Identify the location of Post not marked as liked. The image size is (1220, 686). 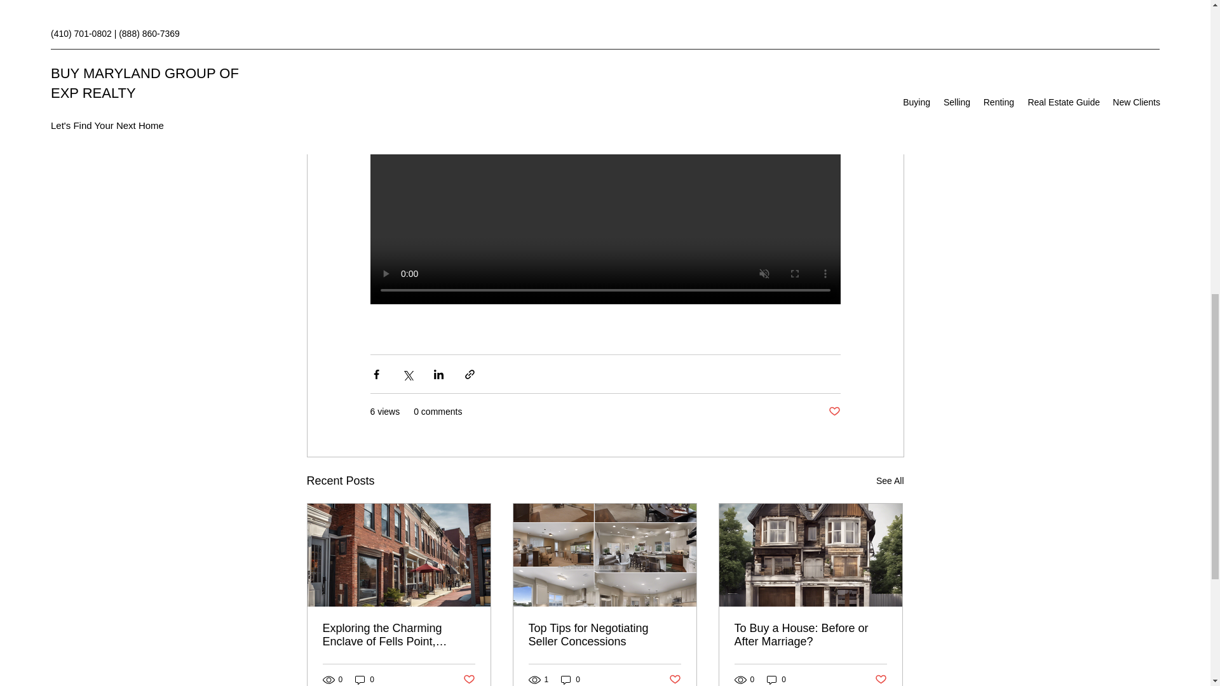
(881, 680).